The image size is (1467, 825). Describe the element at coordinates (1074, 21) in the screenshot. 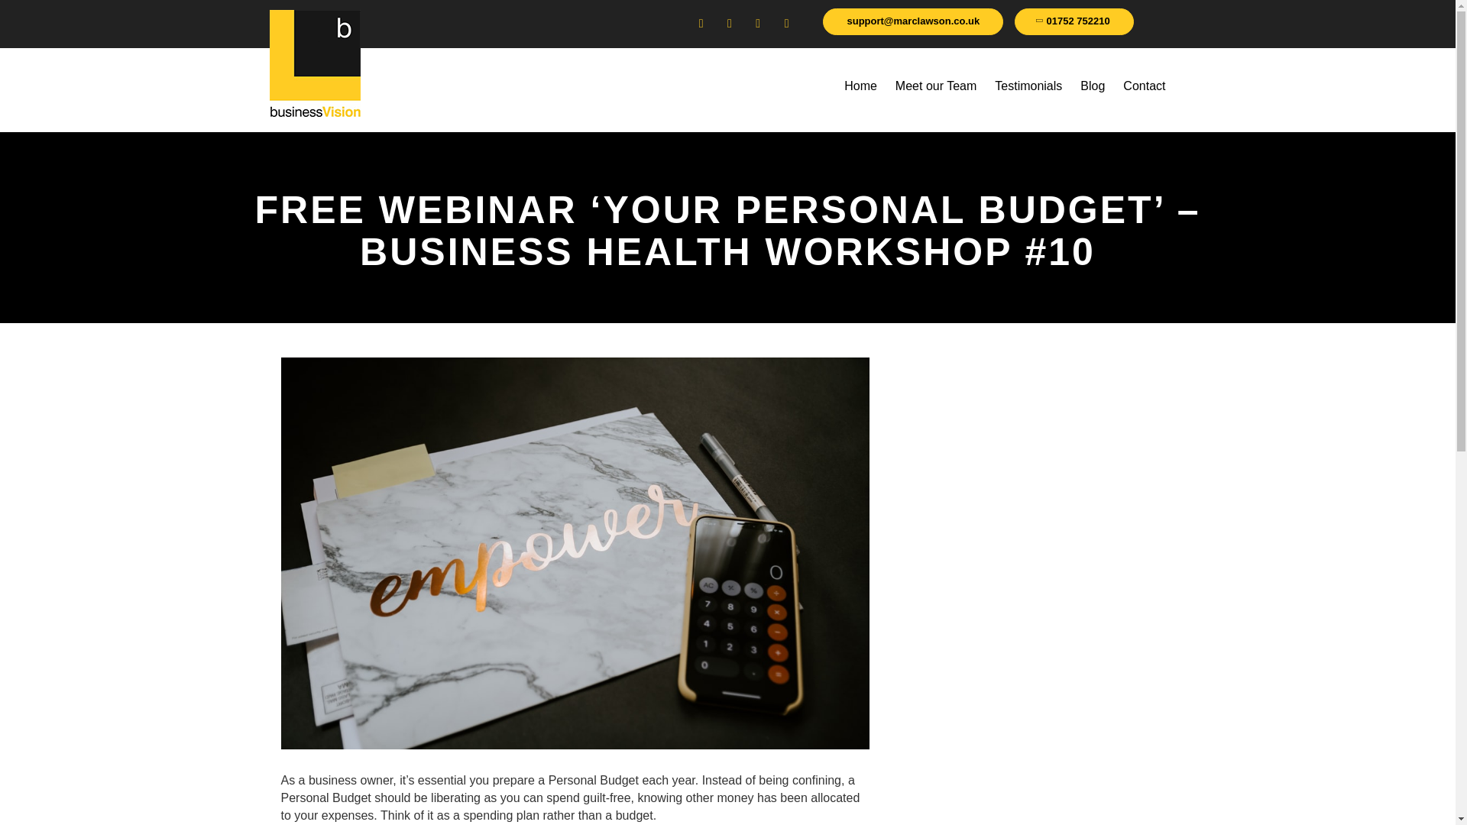

I see `01752 752210` at that location.